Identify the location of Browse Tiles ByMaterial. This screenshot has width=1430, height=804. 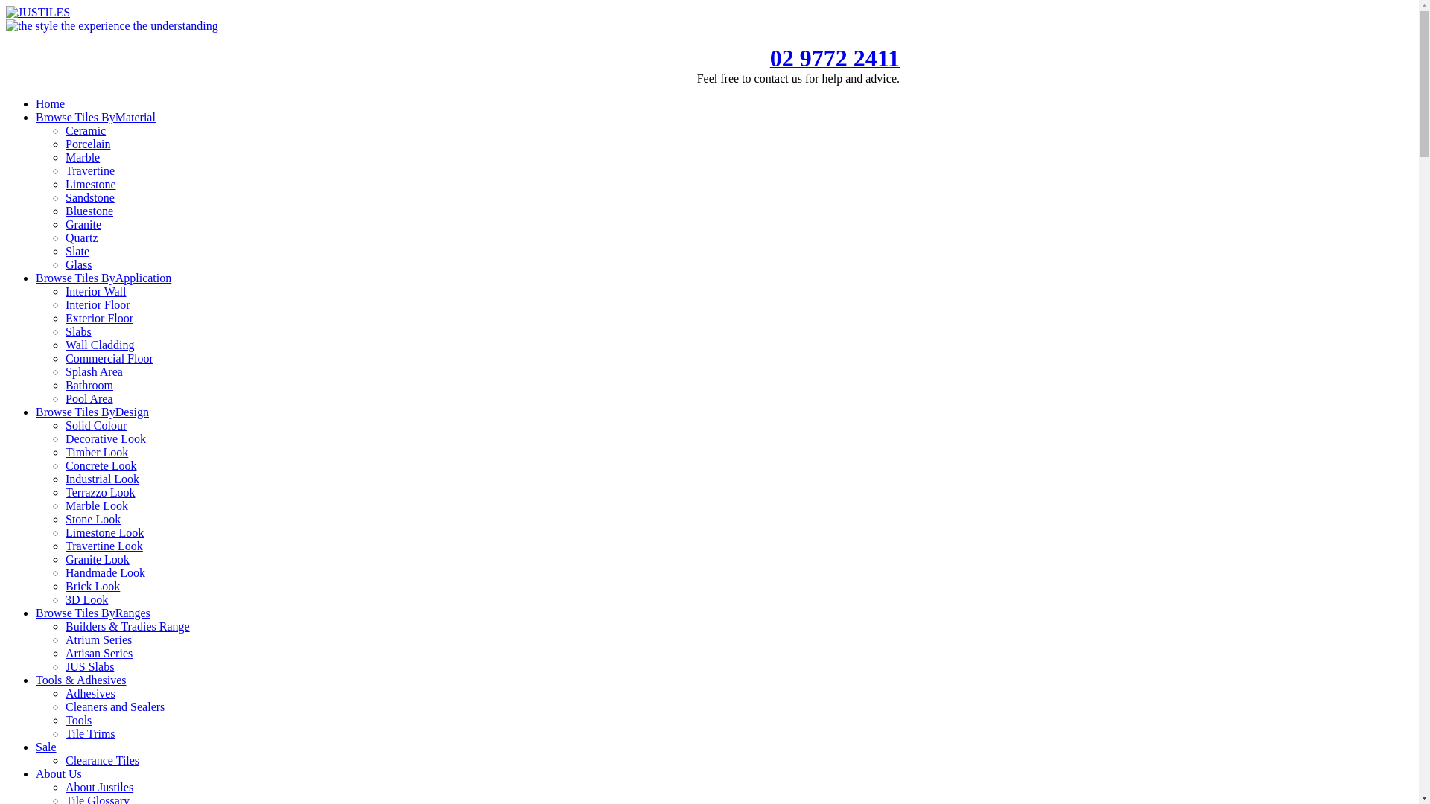
(95, 118).